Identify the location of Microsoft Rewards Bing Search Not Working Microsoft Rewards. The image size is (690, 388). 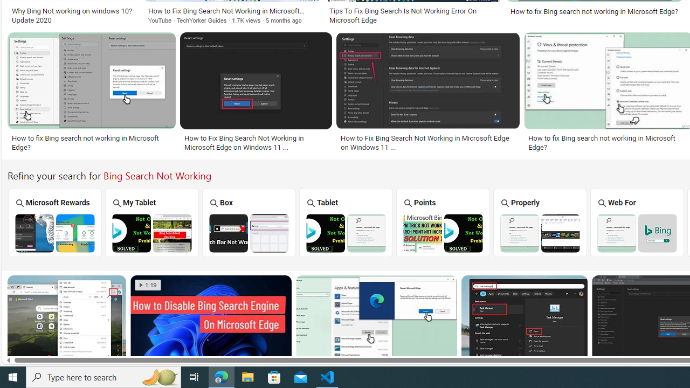
(55, 222).